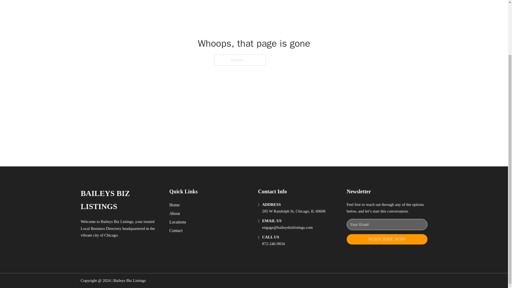 The image size is (512, 288). Describe the element at coordinates (273, 244) in the screenshot. I see `872-246-9834` at that location.